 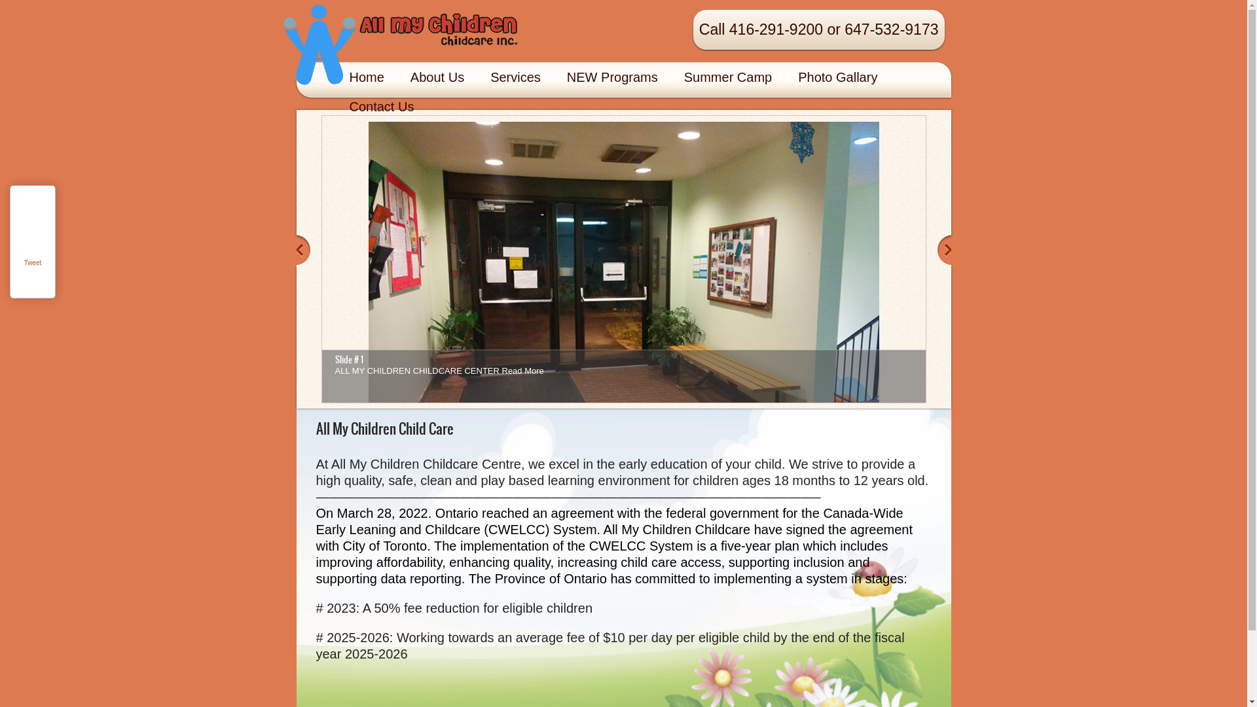 I want to click on NEW Programs, so click(x=613, y=77).